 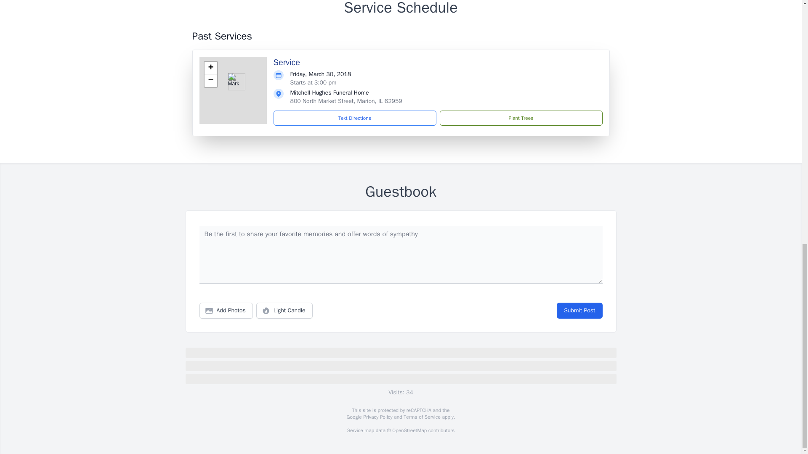 I want to click on Light Candle, so click(x=284, y=311).